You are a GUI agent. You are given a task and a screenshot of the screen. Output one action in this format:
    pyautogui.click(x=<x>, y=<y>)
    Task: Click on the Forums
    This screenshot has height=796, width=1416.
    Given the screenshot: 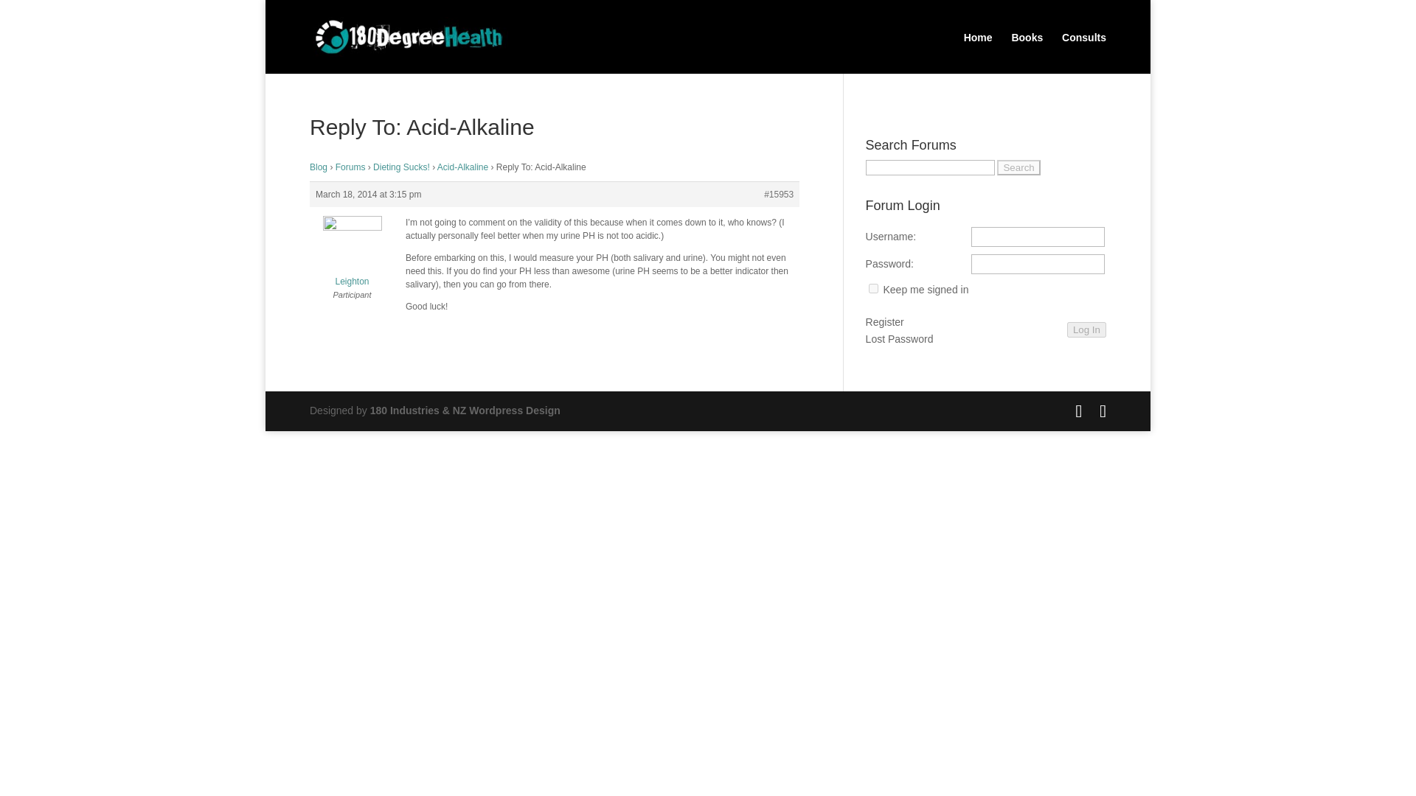 What is the action you would take?
    pyautogui.click(x=350, y=167)
    